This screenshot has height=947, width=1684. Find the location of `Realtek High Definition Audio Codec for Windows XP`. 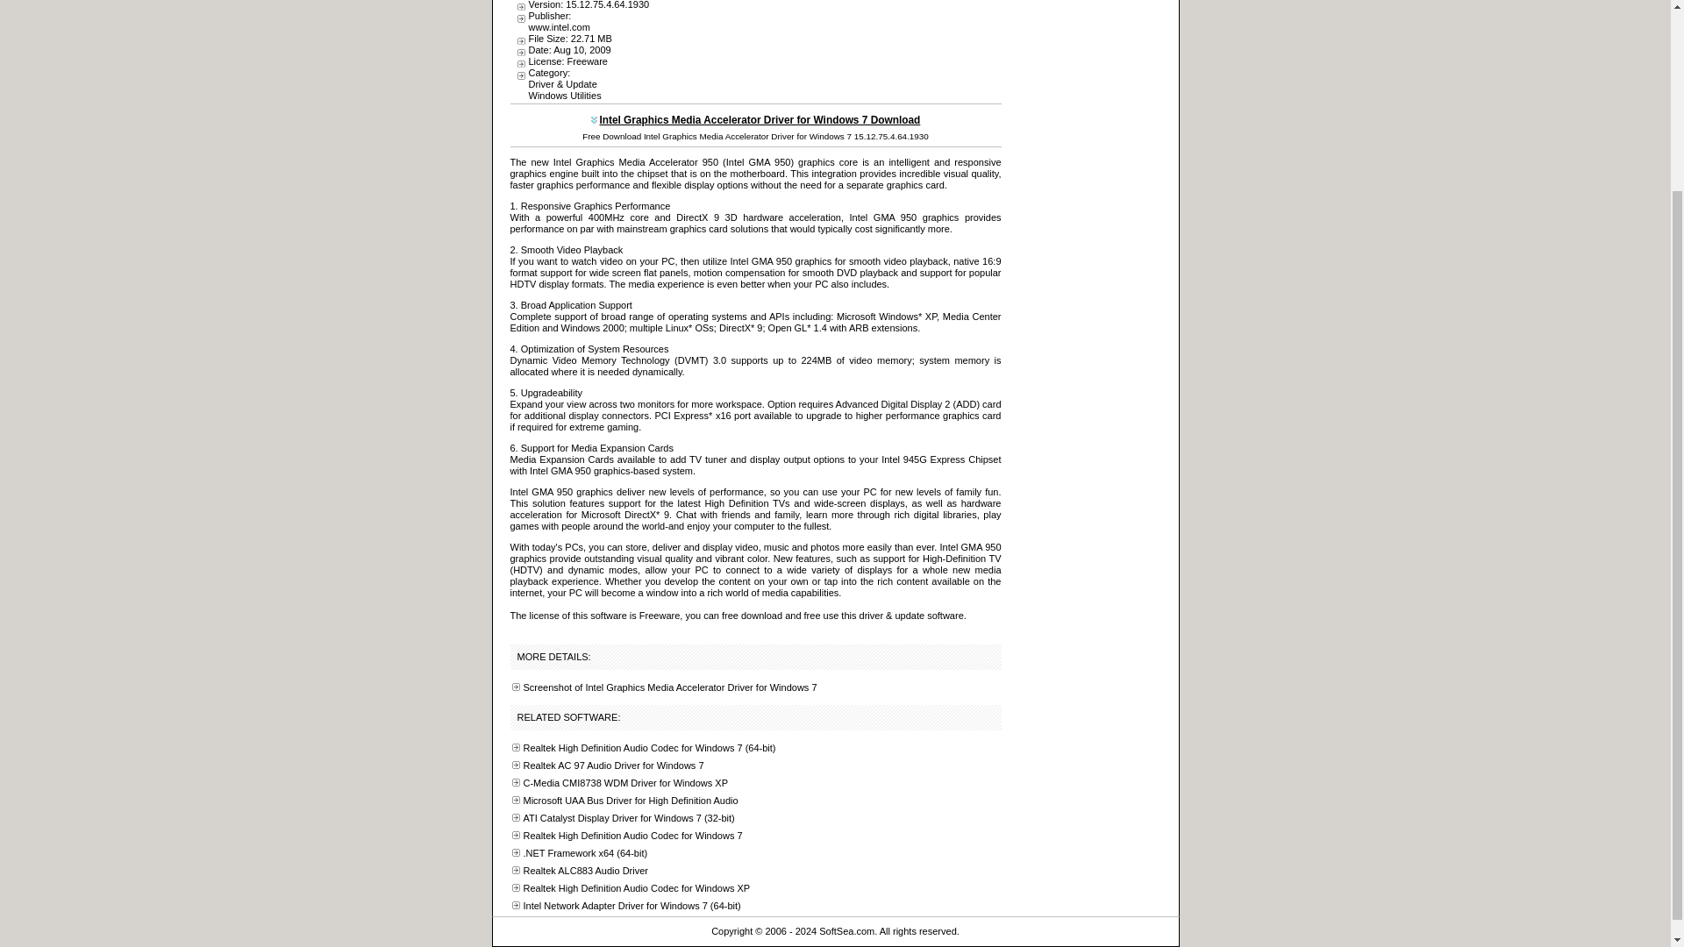

Realtek High Definition Audio Codec for Windows XP is located at coordinates (635, 887).